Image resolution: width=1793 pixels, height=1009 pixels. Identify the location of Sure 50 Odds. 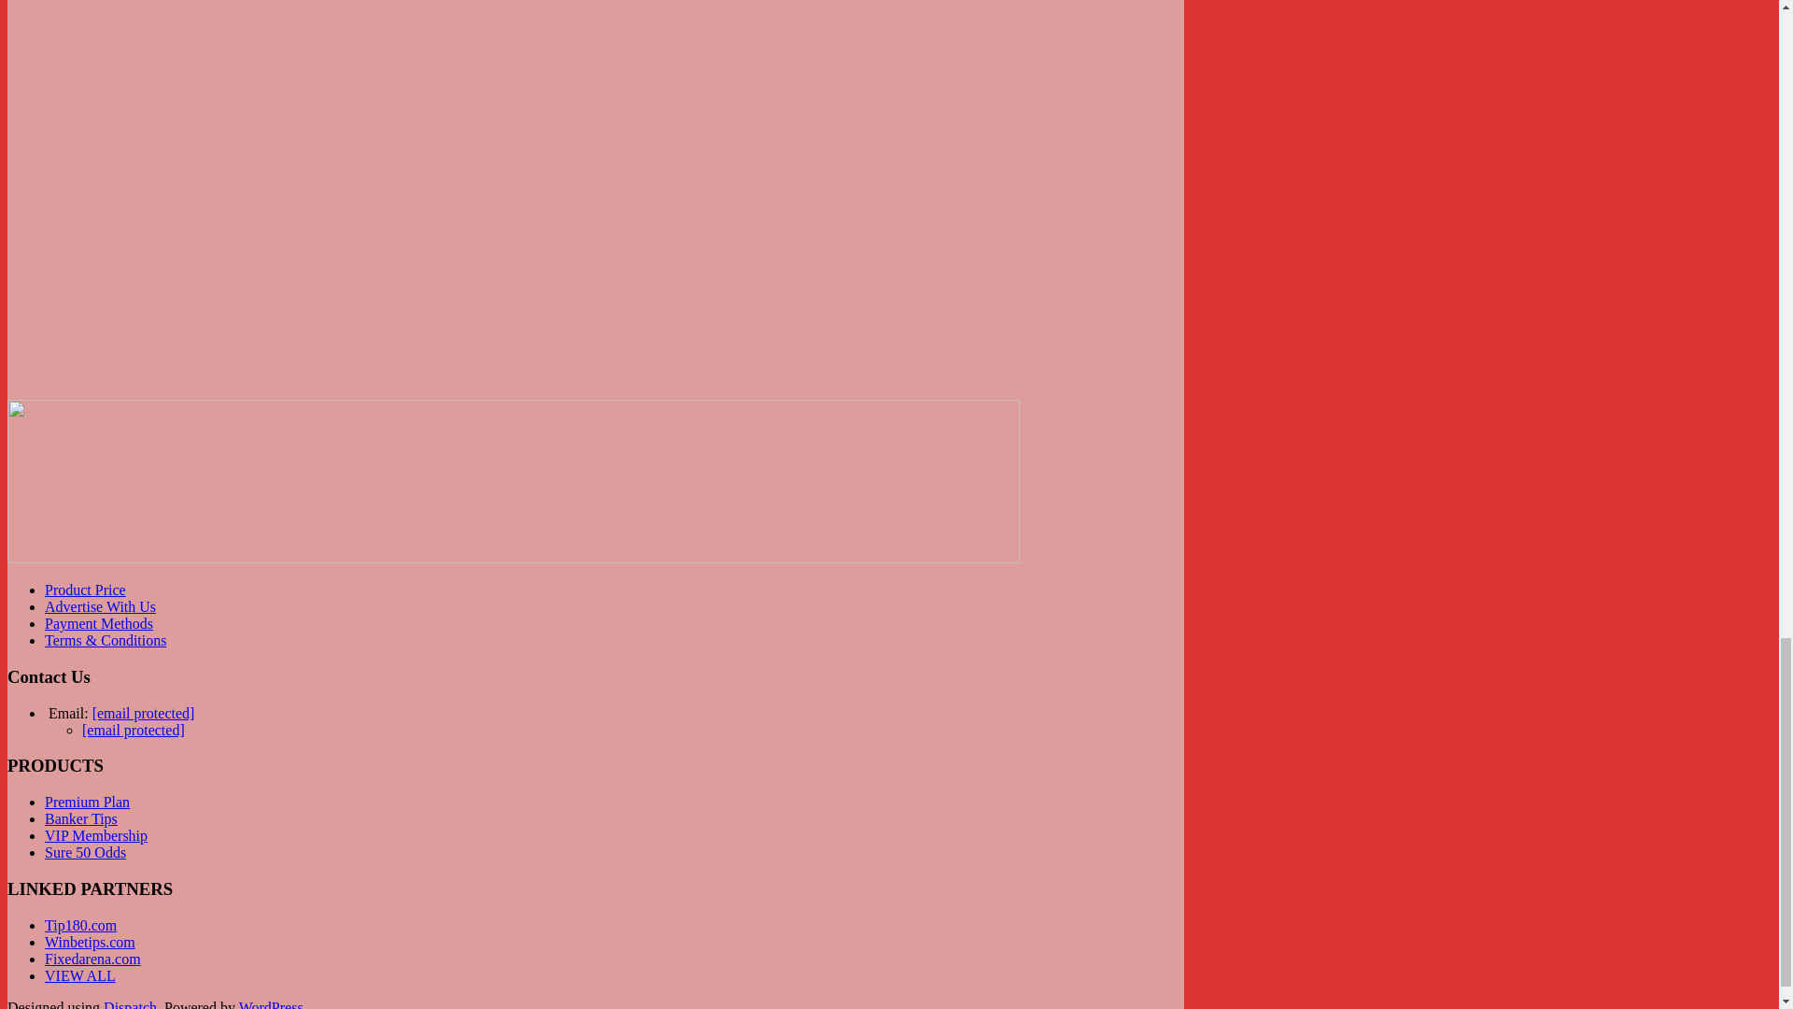
(85, 852).